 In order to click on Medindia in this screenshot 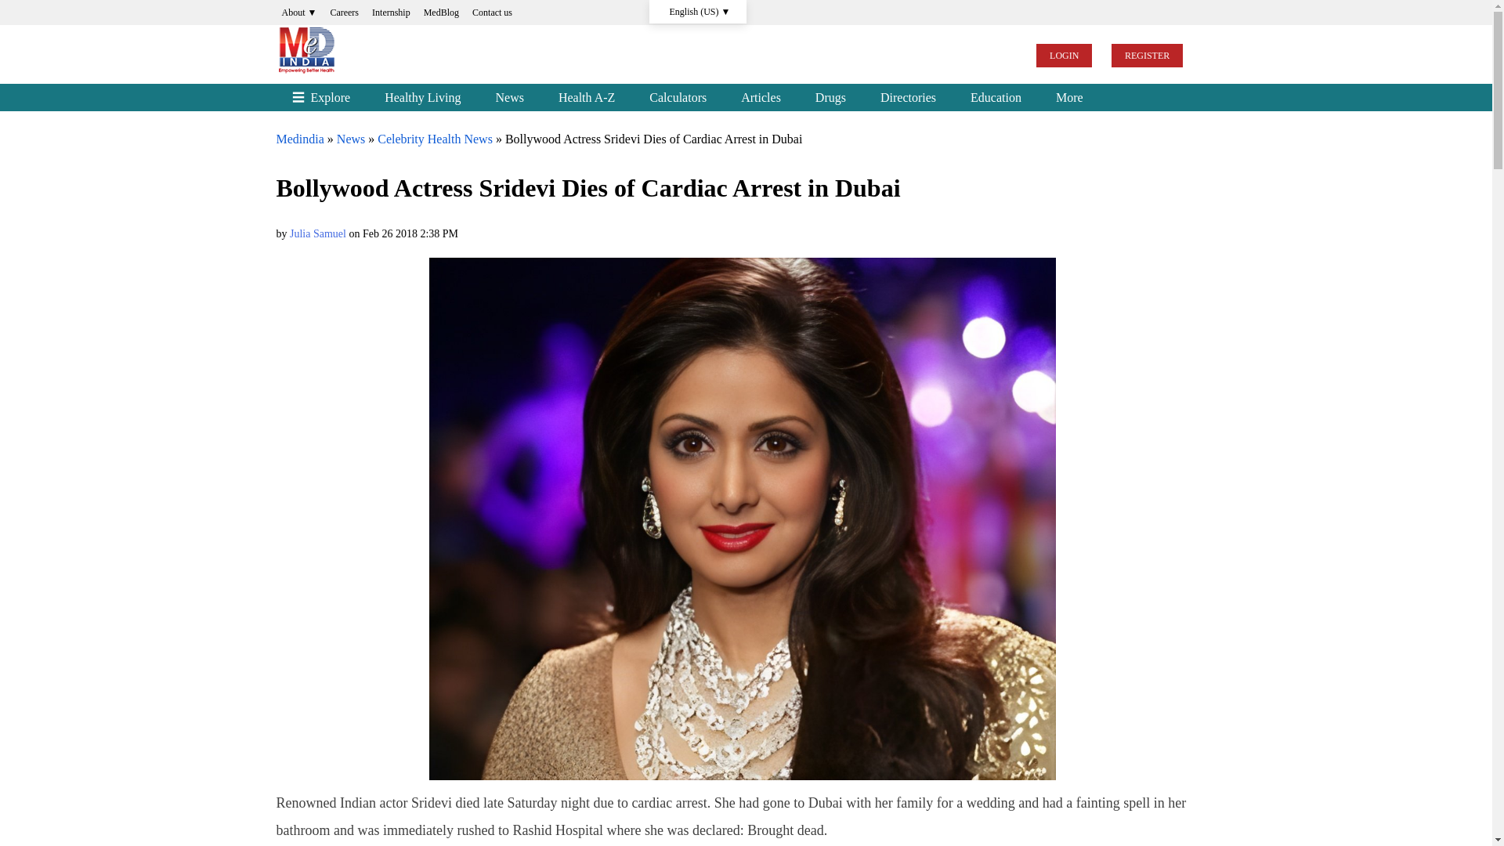, I will do `click(299, 138)`.